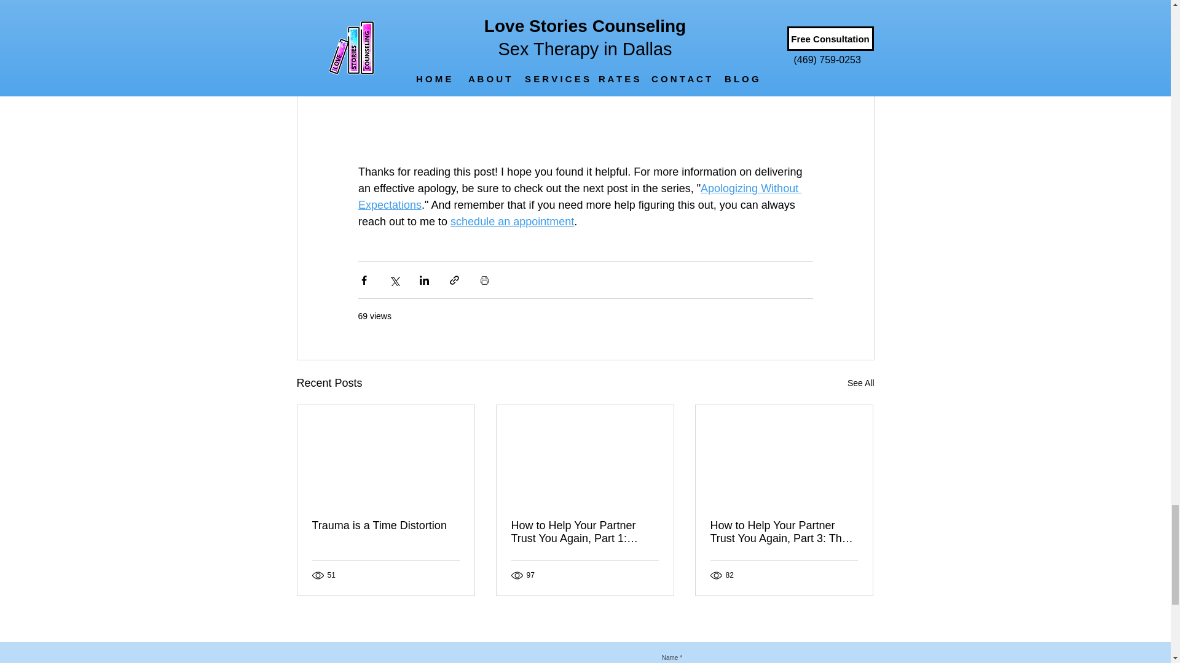 Image resolution: width=1180 pixels, height=663 pixels. Describe the element at coordinates (512, 222) in the screenshot. I see `schedule an appointment` at that location.